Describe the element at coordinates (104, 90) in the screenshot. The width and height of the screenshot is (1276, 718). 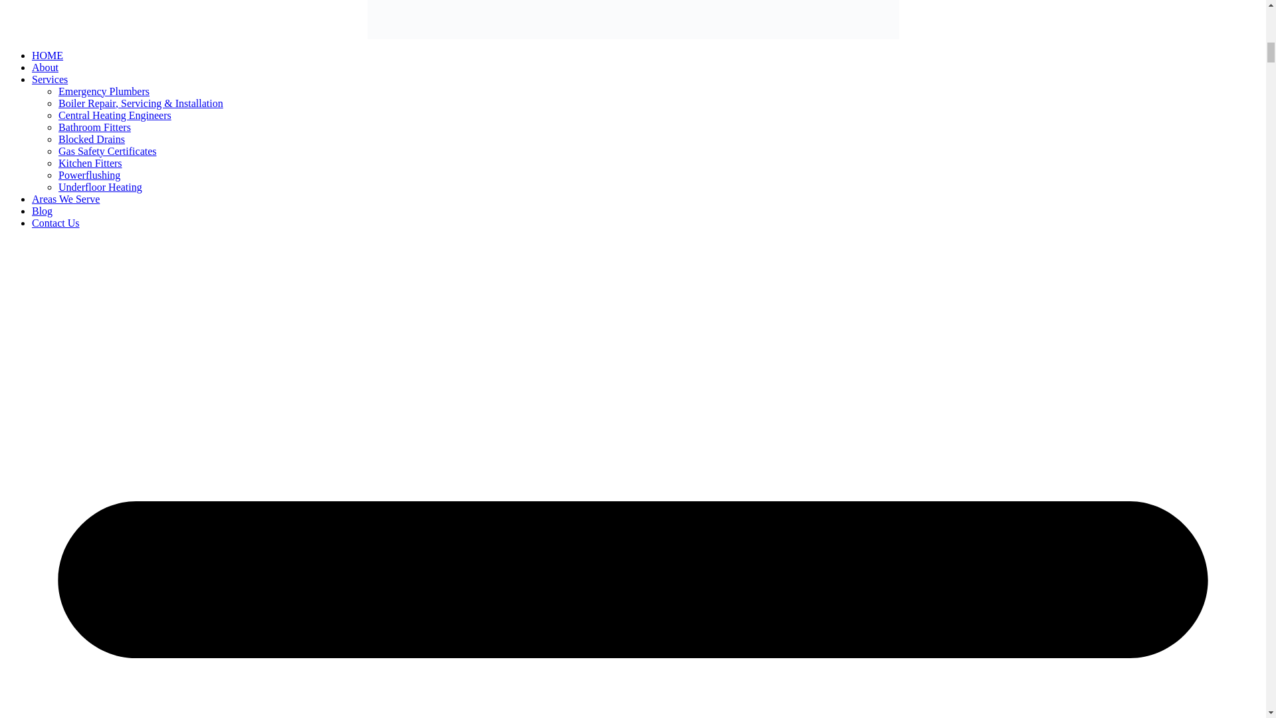
I see `Emergency Plumbers` at that location.